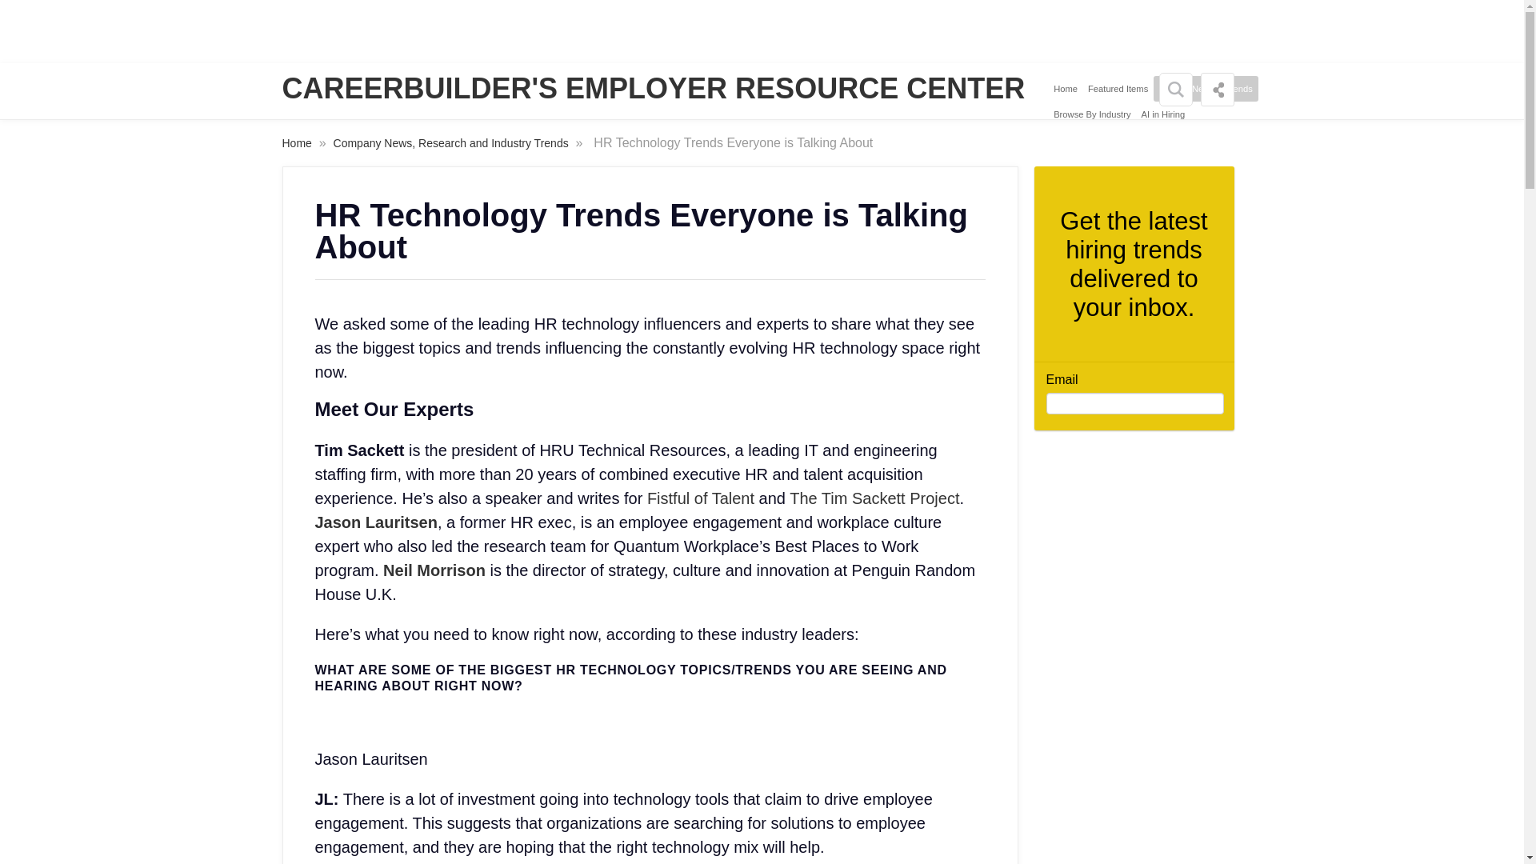 The height and width of the screenshot is (864, 1536). Describe the element at coordinates (376, 522) in the screenshot. I see `Jason Lauritsen` at that location.